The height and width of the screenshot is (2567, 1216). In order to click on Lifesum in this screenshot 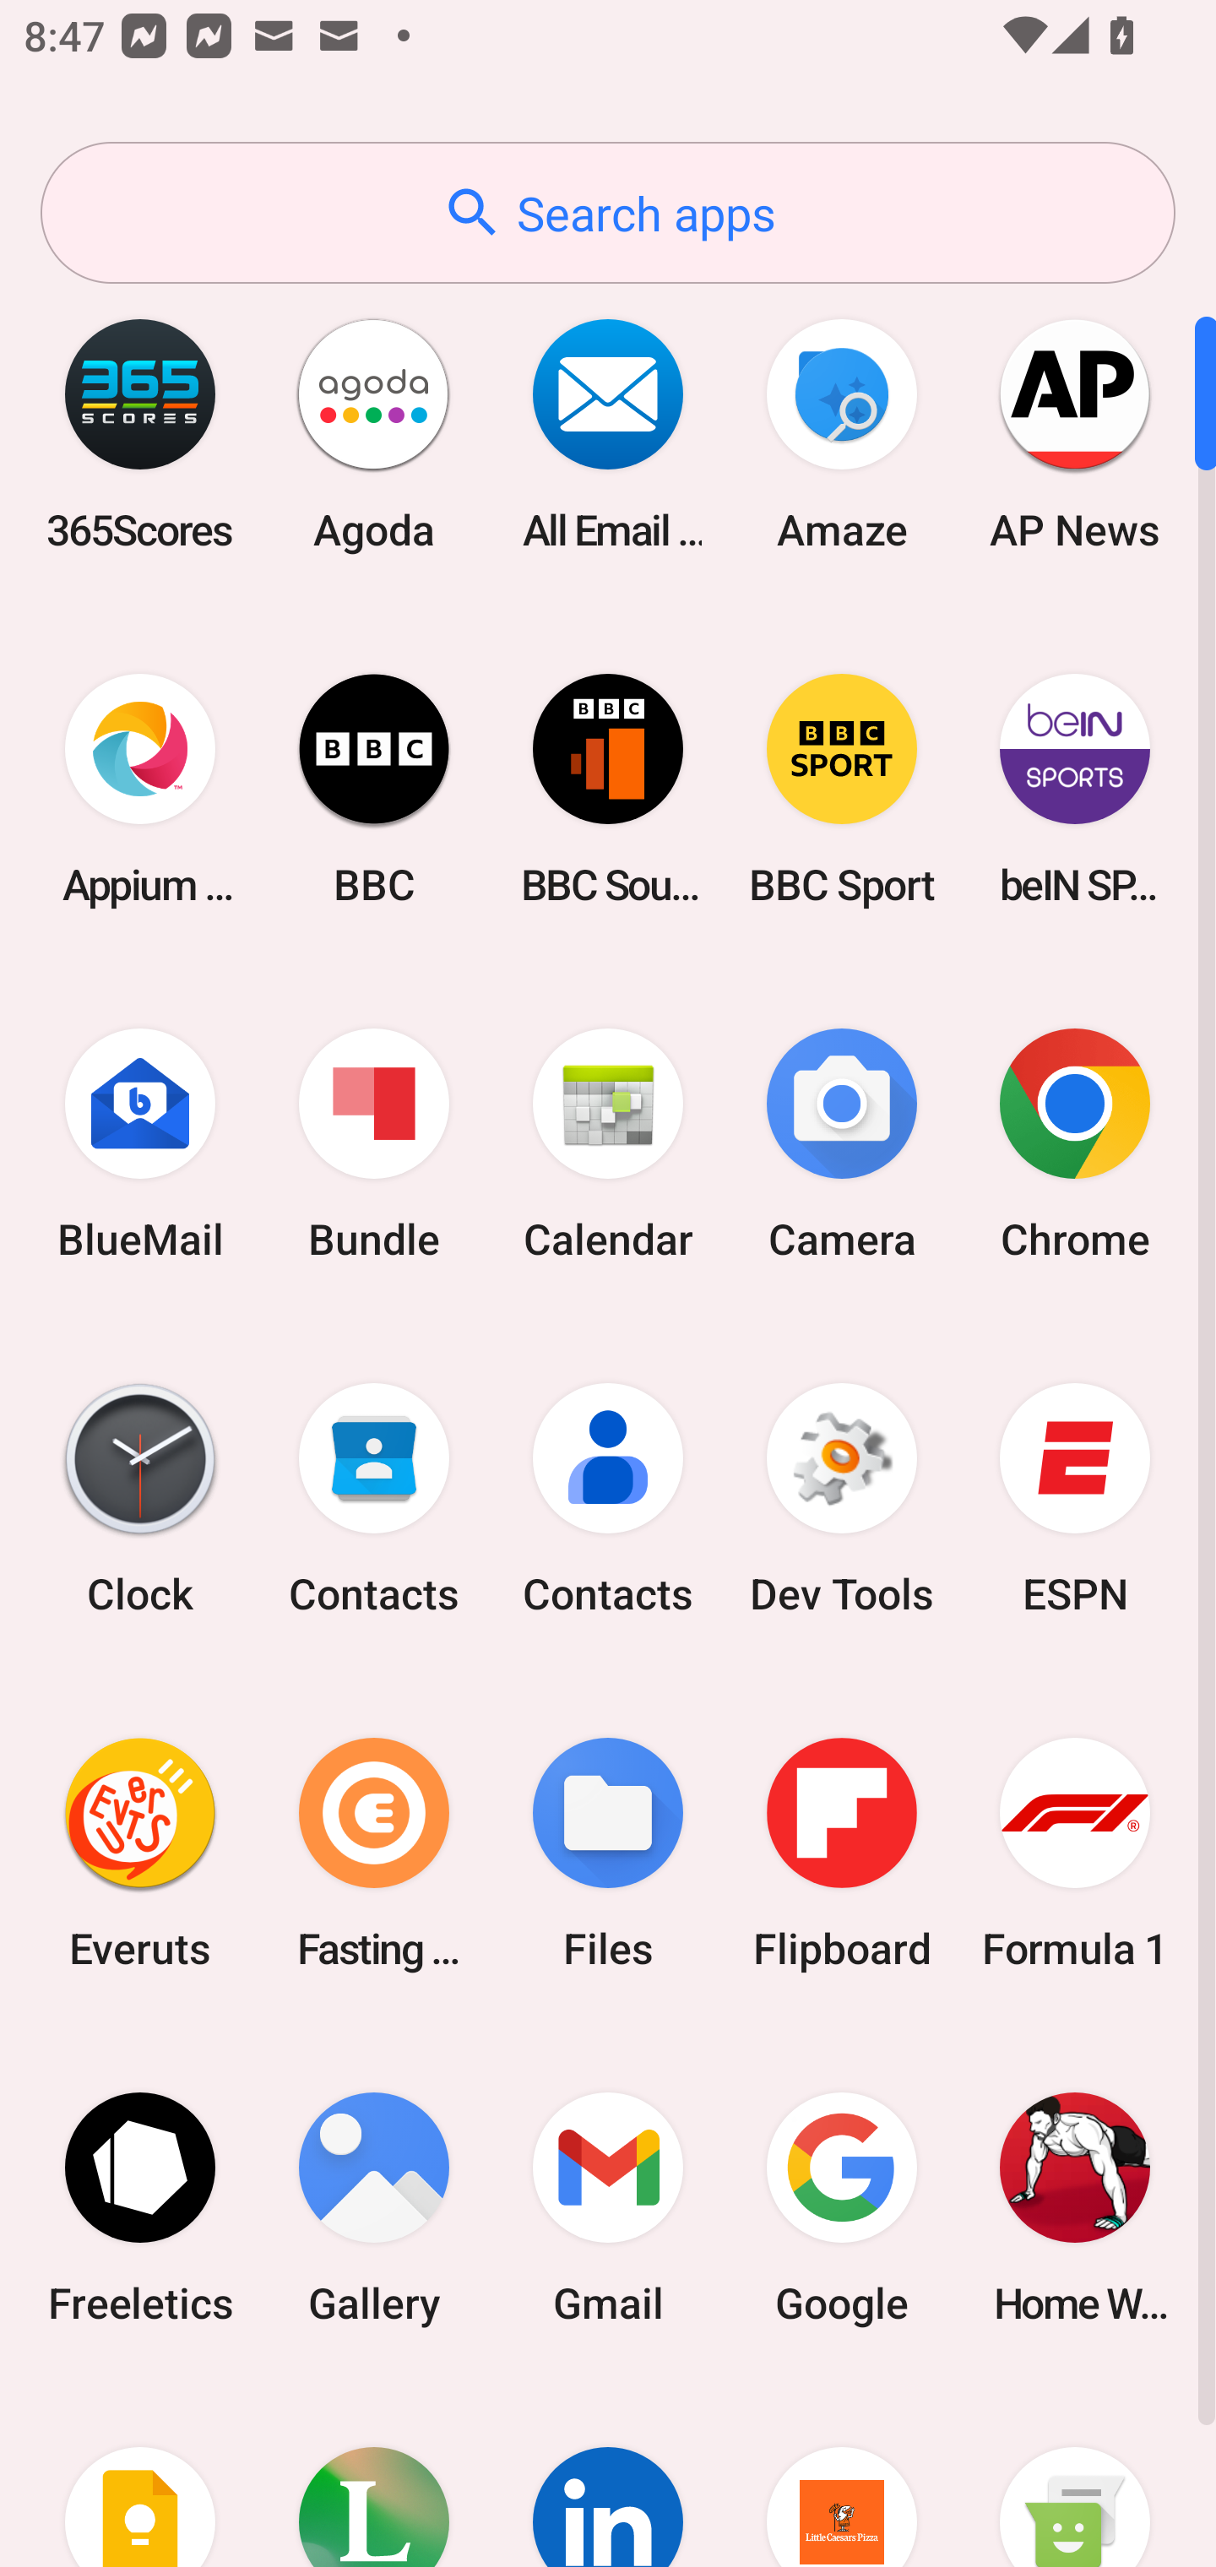, I will do `click(374, 2476)`.